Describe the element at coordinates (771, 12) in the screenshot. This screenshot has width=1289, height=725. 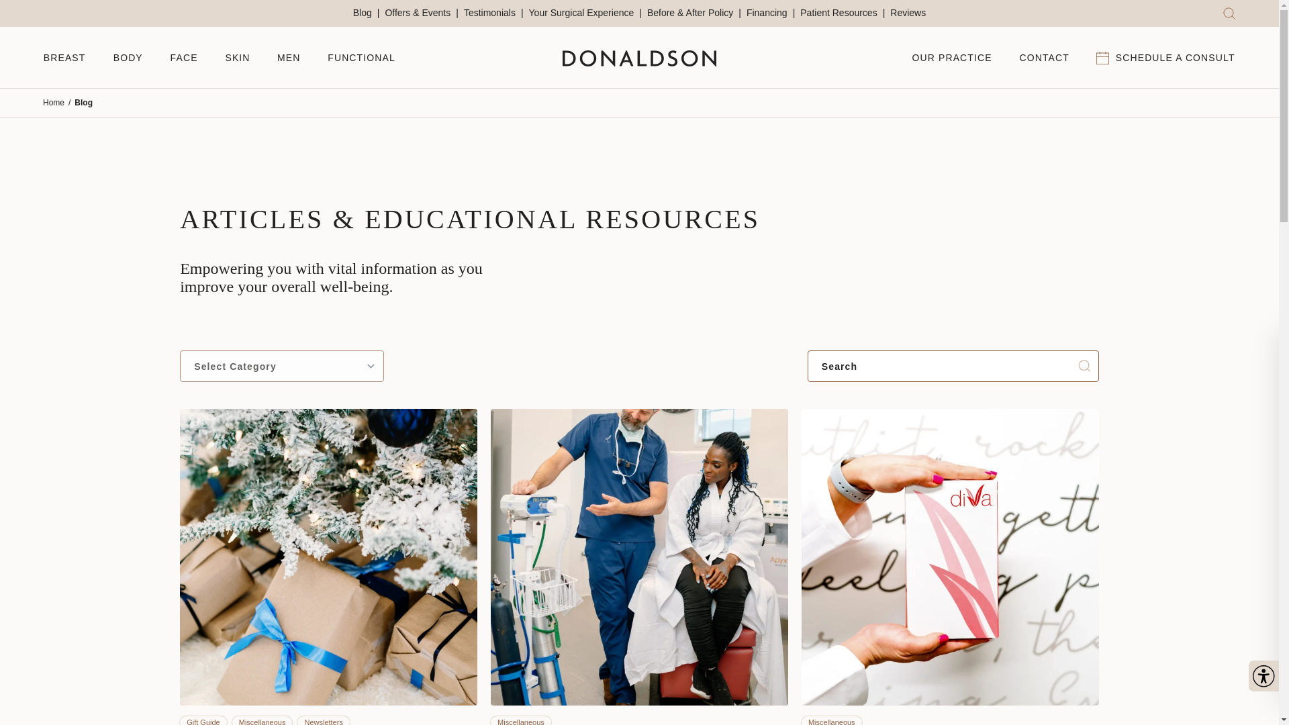
I see `Financing` at that location.